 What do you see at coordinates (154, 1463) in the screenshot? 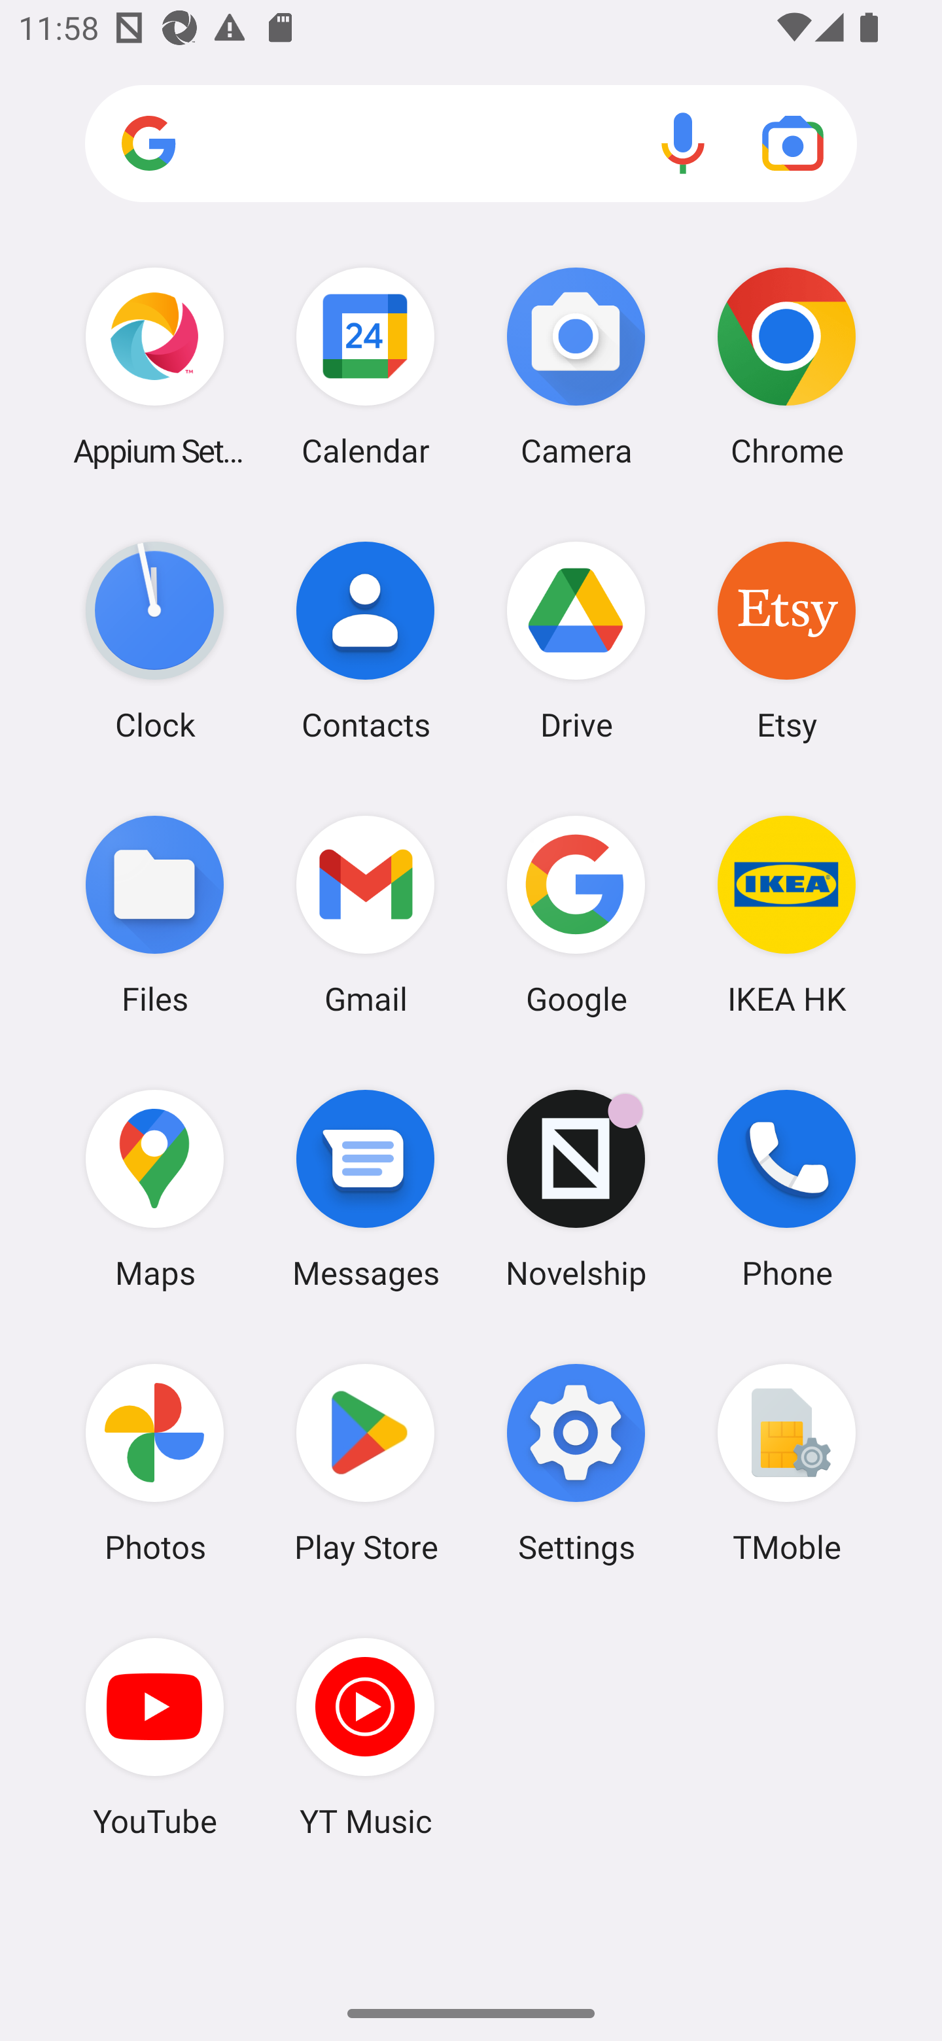
I see `Photos` at bounding box center [154, 1463].